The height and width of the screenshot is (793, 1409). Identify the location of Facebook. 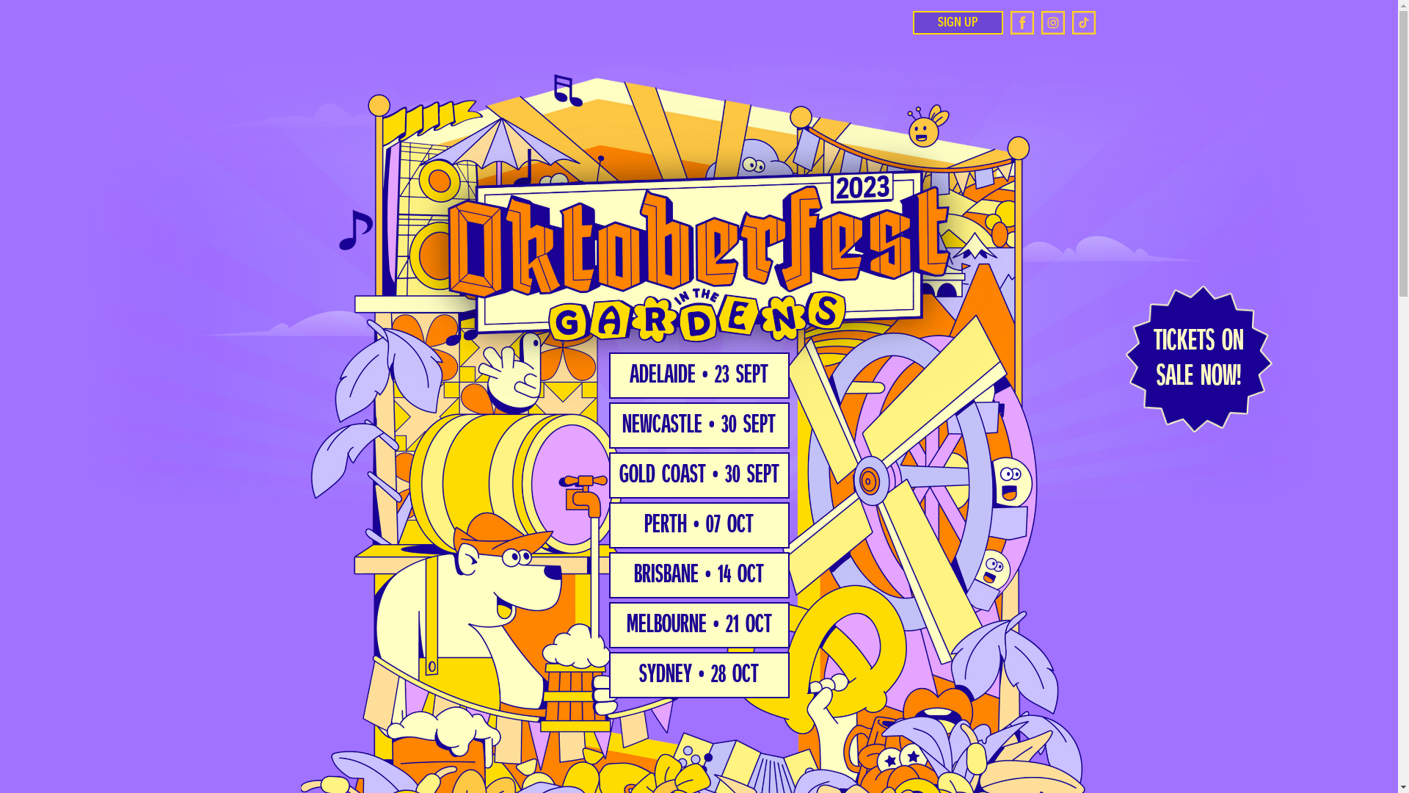
(1022, 23).